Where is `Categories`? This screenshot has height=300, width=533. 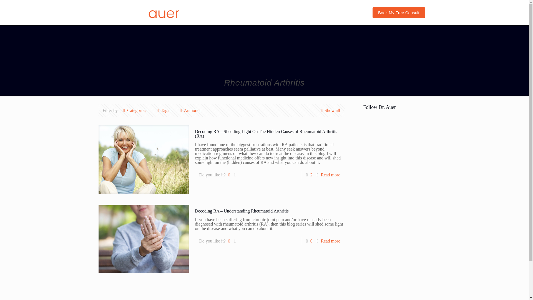 Categories is located at coordinates (137, 110).